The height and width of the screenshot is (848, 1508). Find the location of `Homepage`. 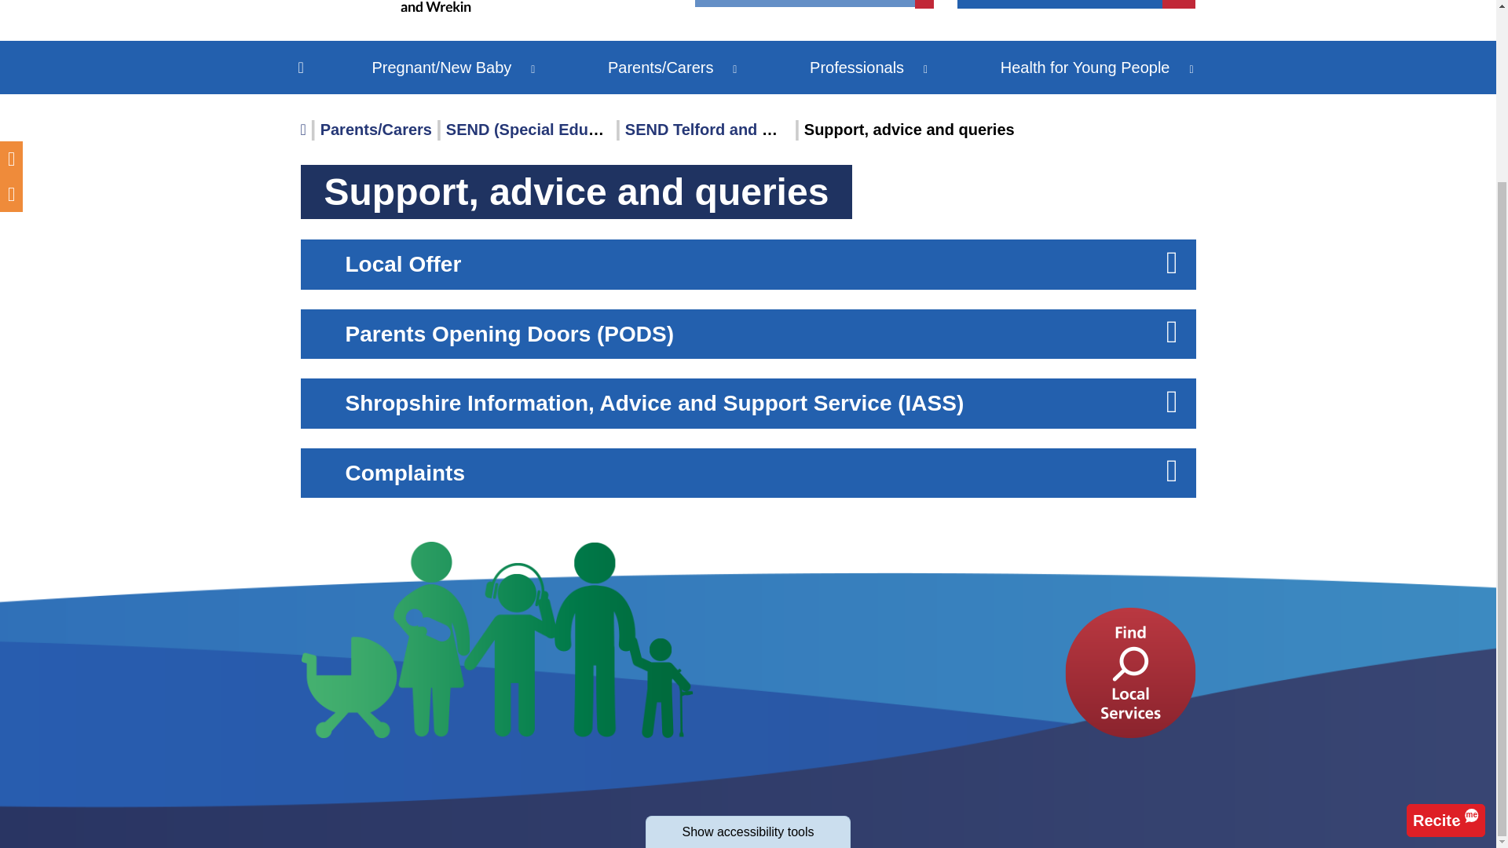

Homepage is located at coordinates (441, 6).